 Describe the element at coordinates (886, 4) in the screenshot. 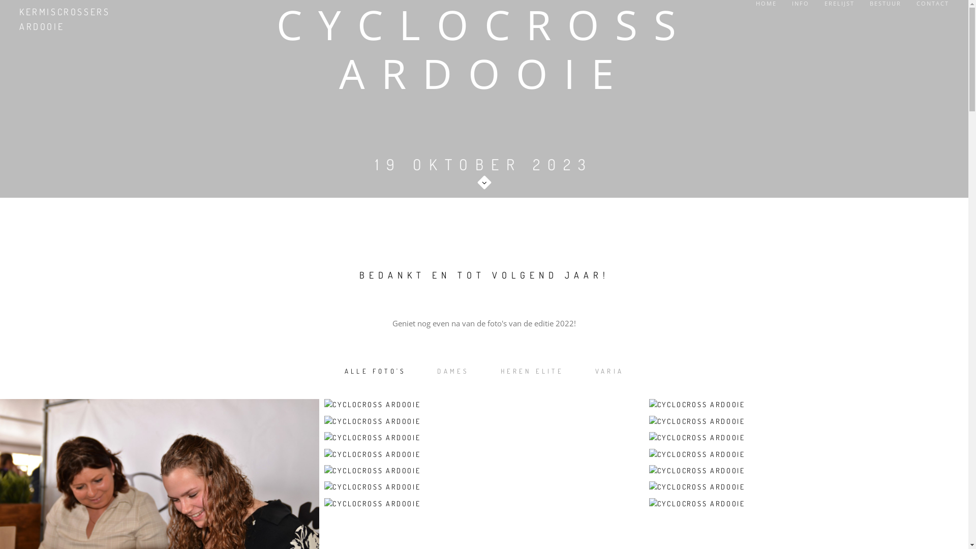

I see `BESTUUR` at that location.